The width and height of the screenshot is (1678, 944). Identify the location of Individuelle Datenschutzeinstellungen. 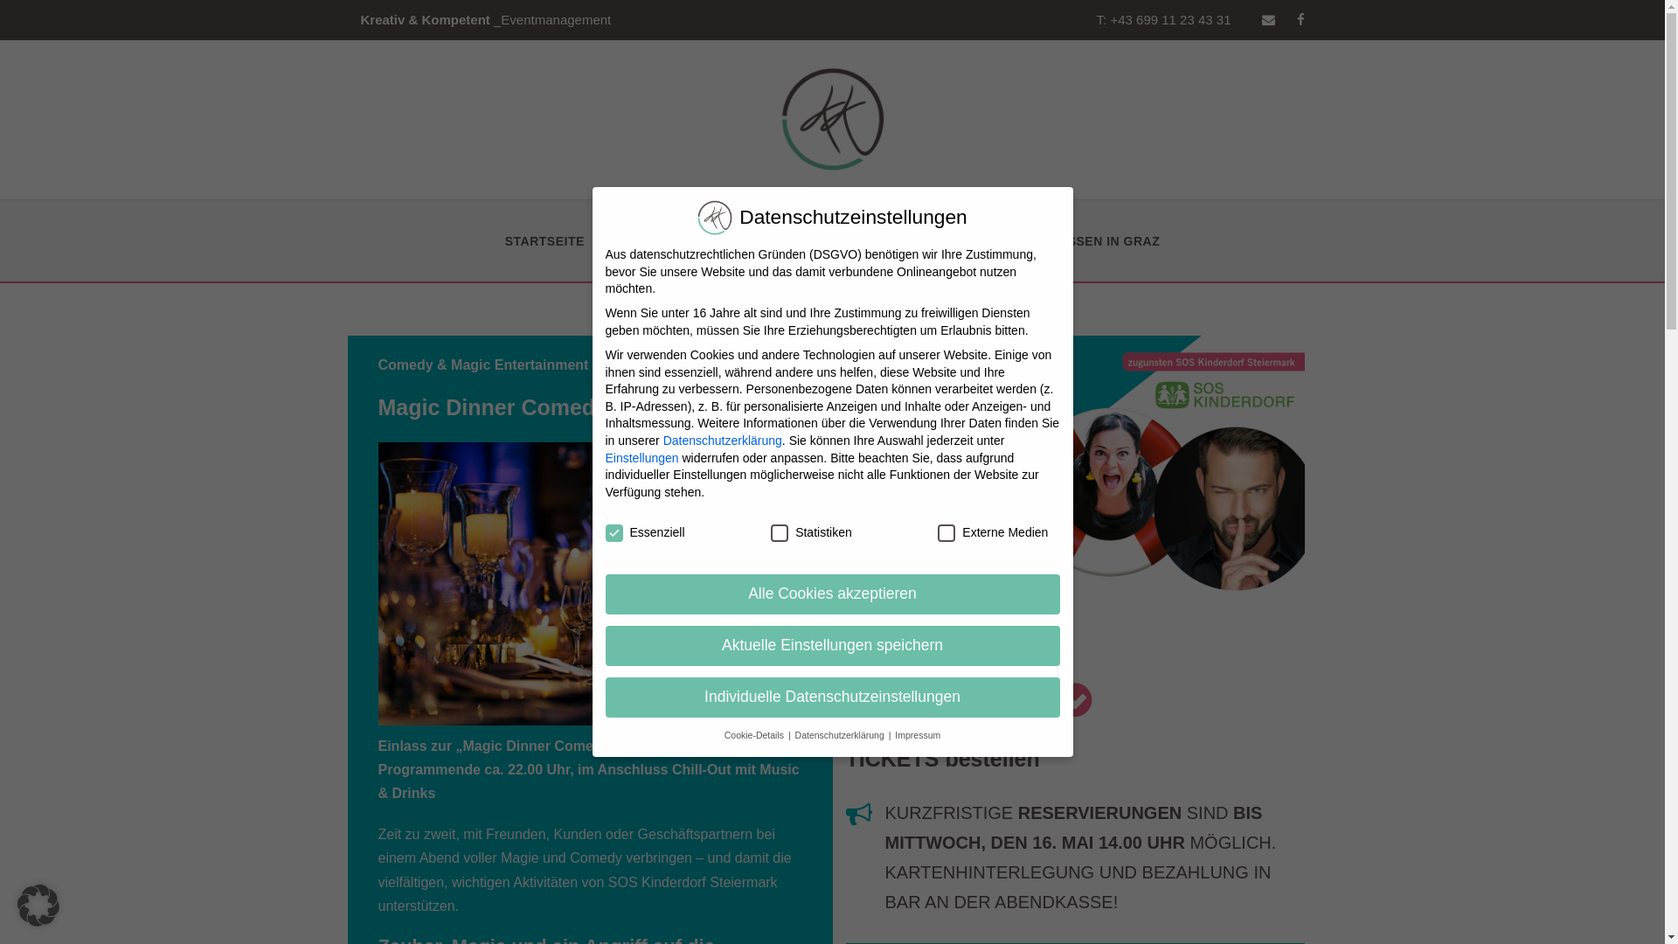
(832, 698).